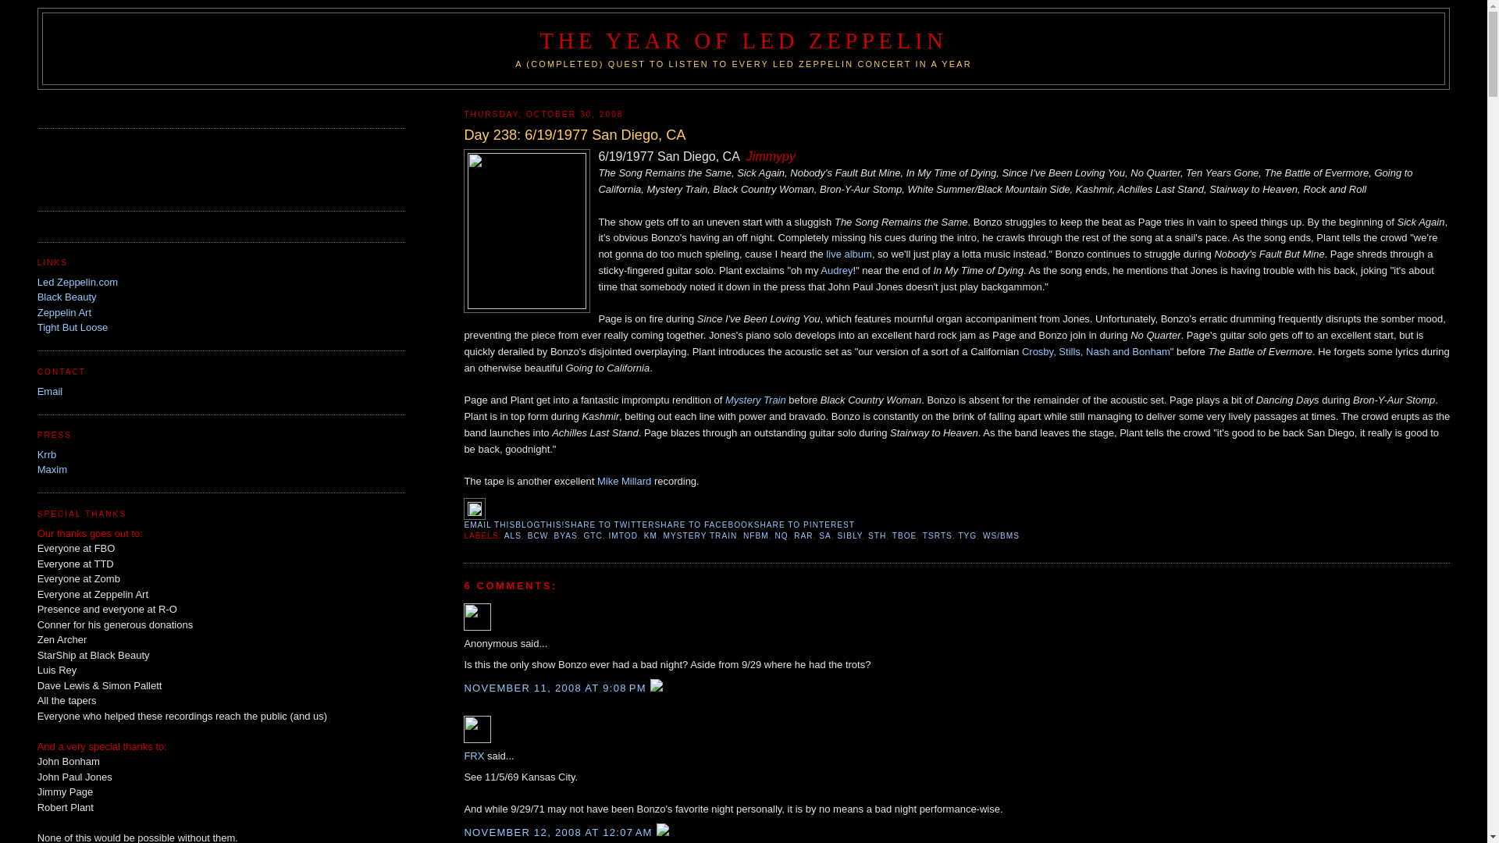 Image resolution: width=1499 pixels, height=843 pixels. What do you see at coordinates (804, 525) in the screenshot?
I see `SHARE TO PINTEREST` at bounding box center [804, 525].